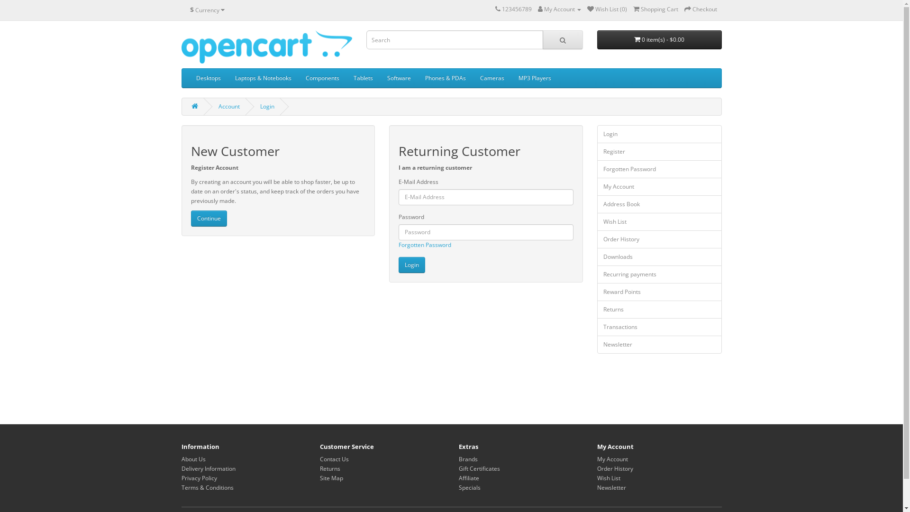 This screenshot has height=512, width=910. What do you see at coordinates (660, 134) in the screenshot?
I see `Login` at bounding box center [660, 134].